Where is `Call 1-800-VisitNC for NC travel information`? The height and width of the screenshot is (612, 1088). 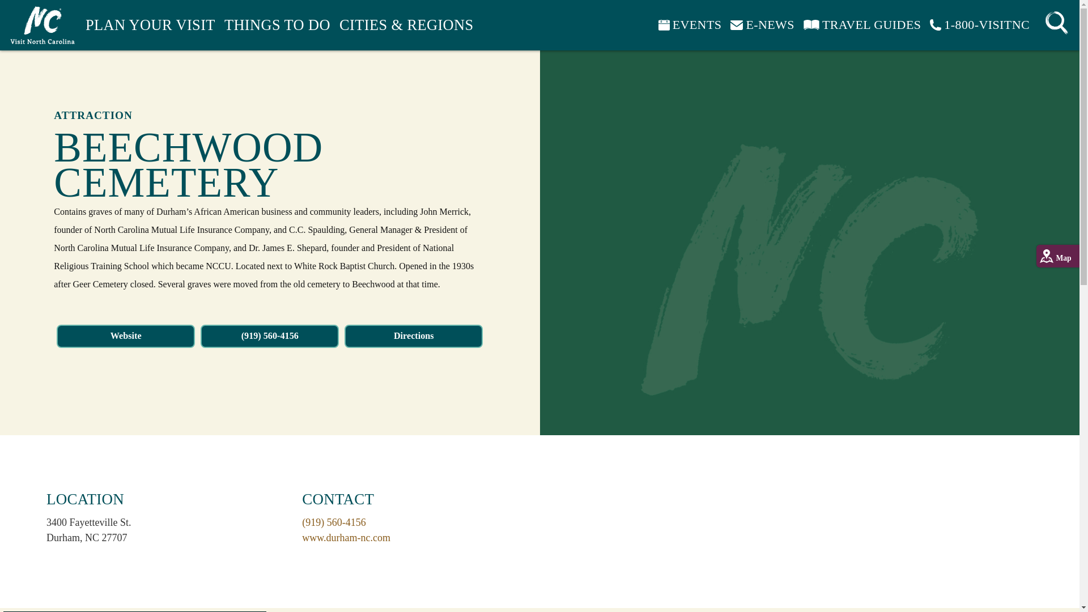
Call 1-800-VisitNC for NC travel information is located at coordinates (979, 24).